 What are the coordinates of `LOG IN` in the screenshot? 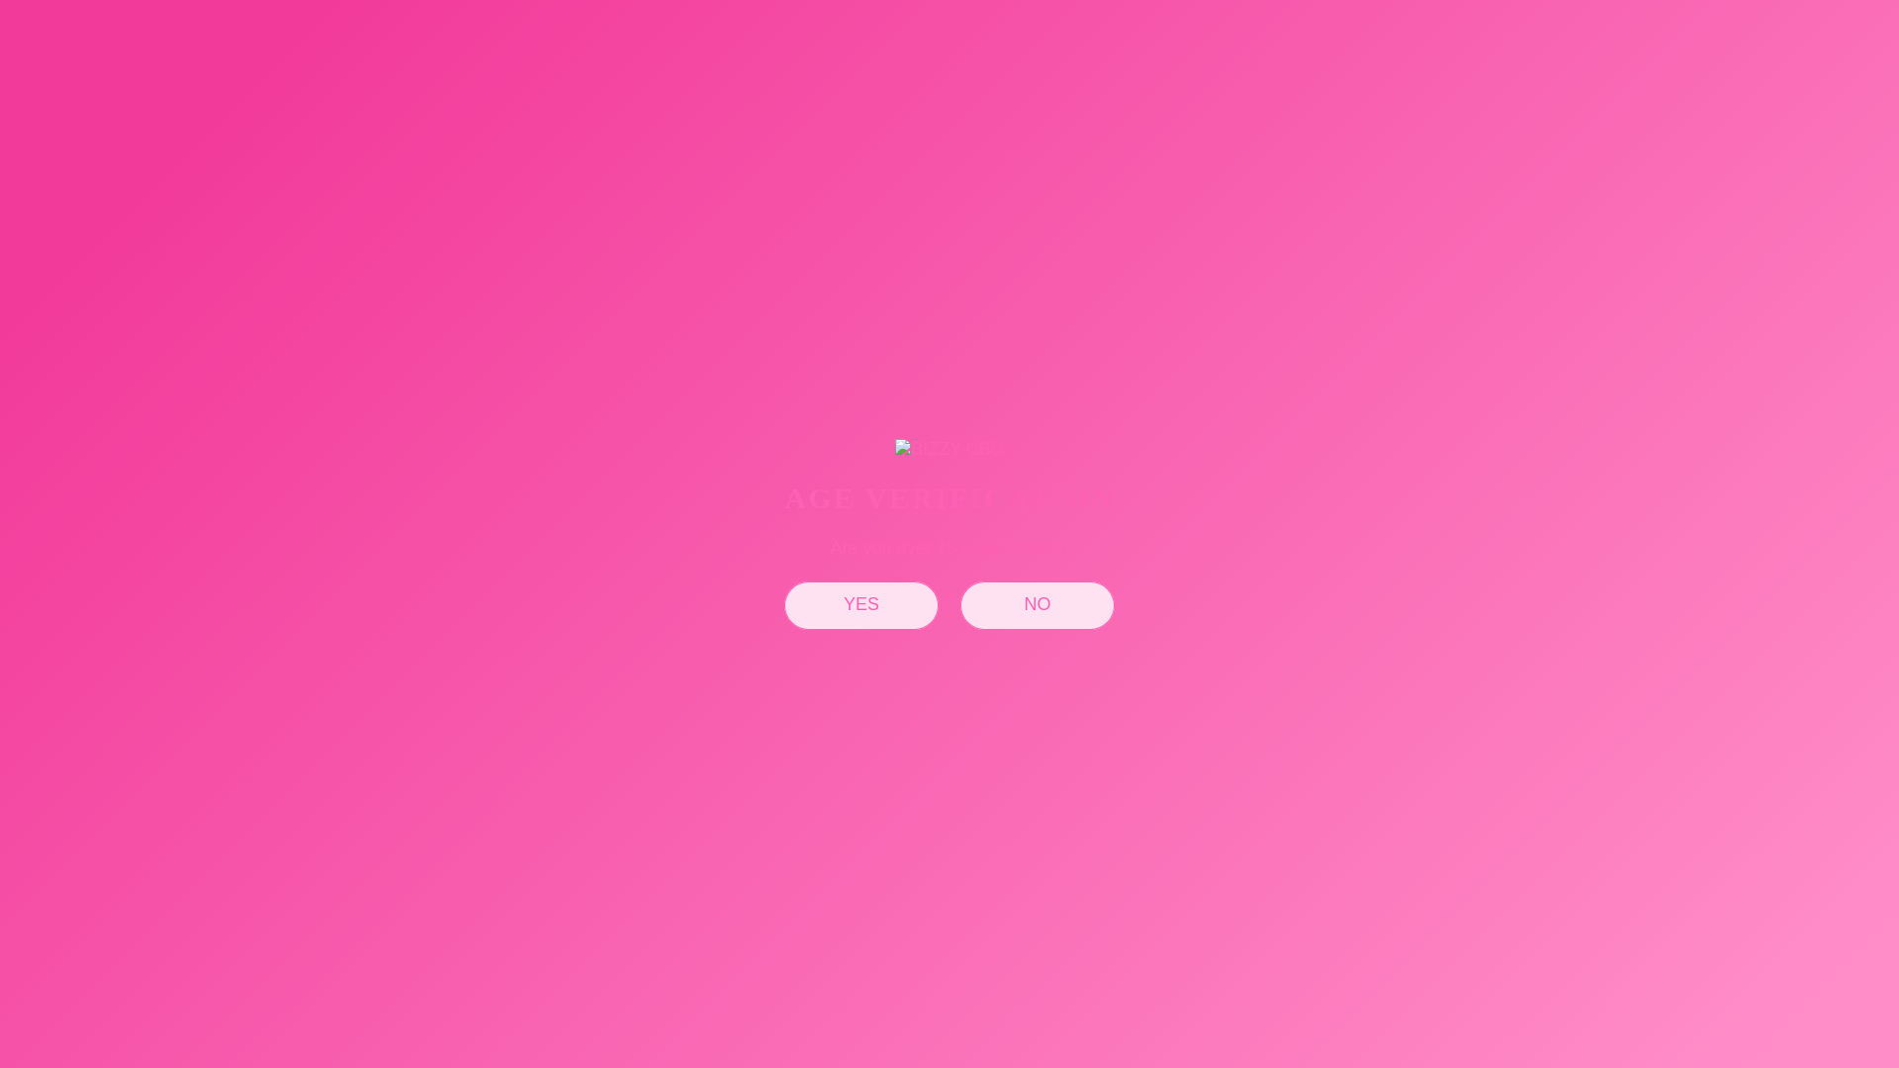 It's located at (1110, 91).